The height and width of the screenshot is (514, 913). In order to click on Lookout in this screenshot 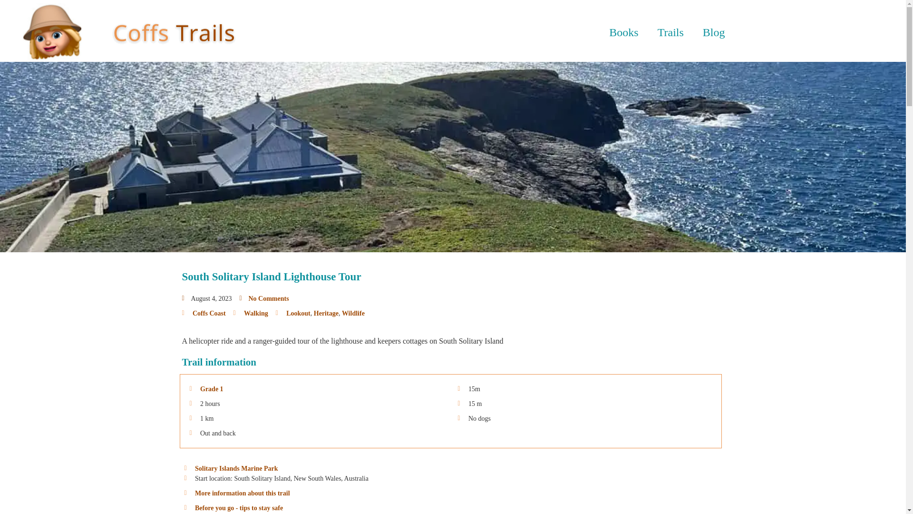, I will do `click(298, 313)`.